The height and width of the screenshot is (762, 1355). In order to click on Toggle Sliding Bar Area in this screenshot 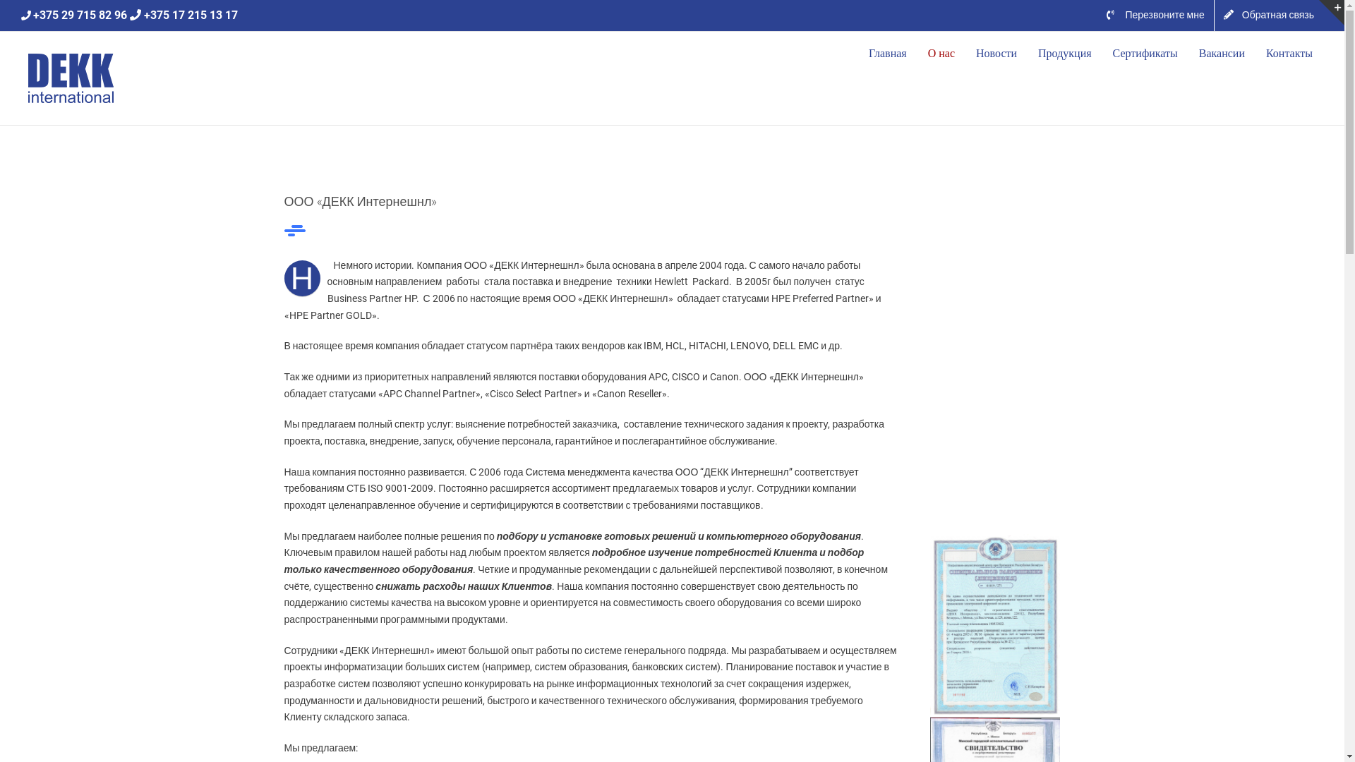, I will do `click(1332, 13)`.